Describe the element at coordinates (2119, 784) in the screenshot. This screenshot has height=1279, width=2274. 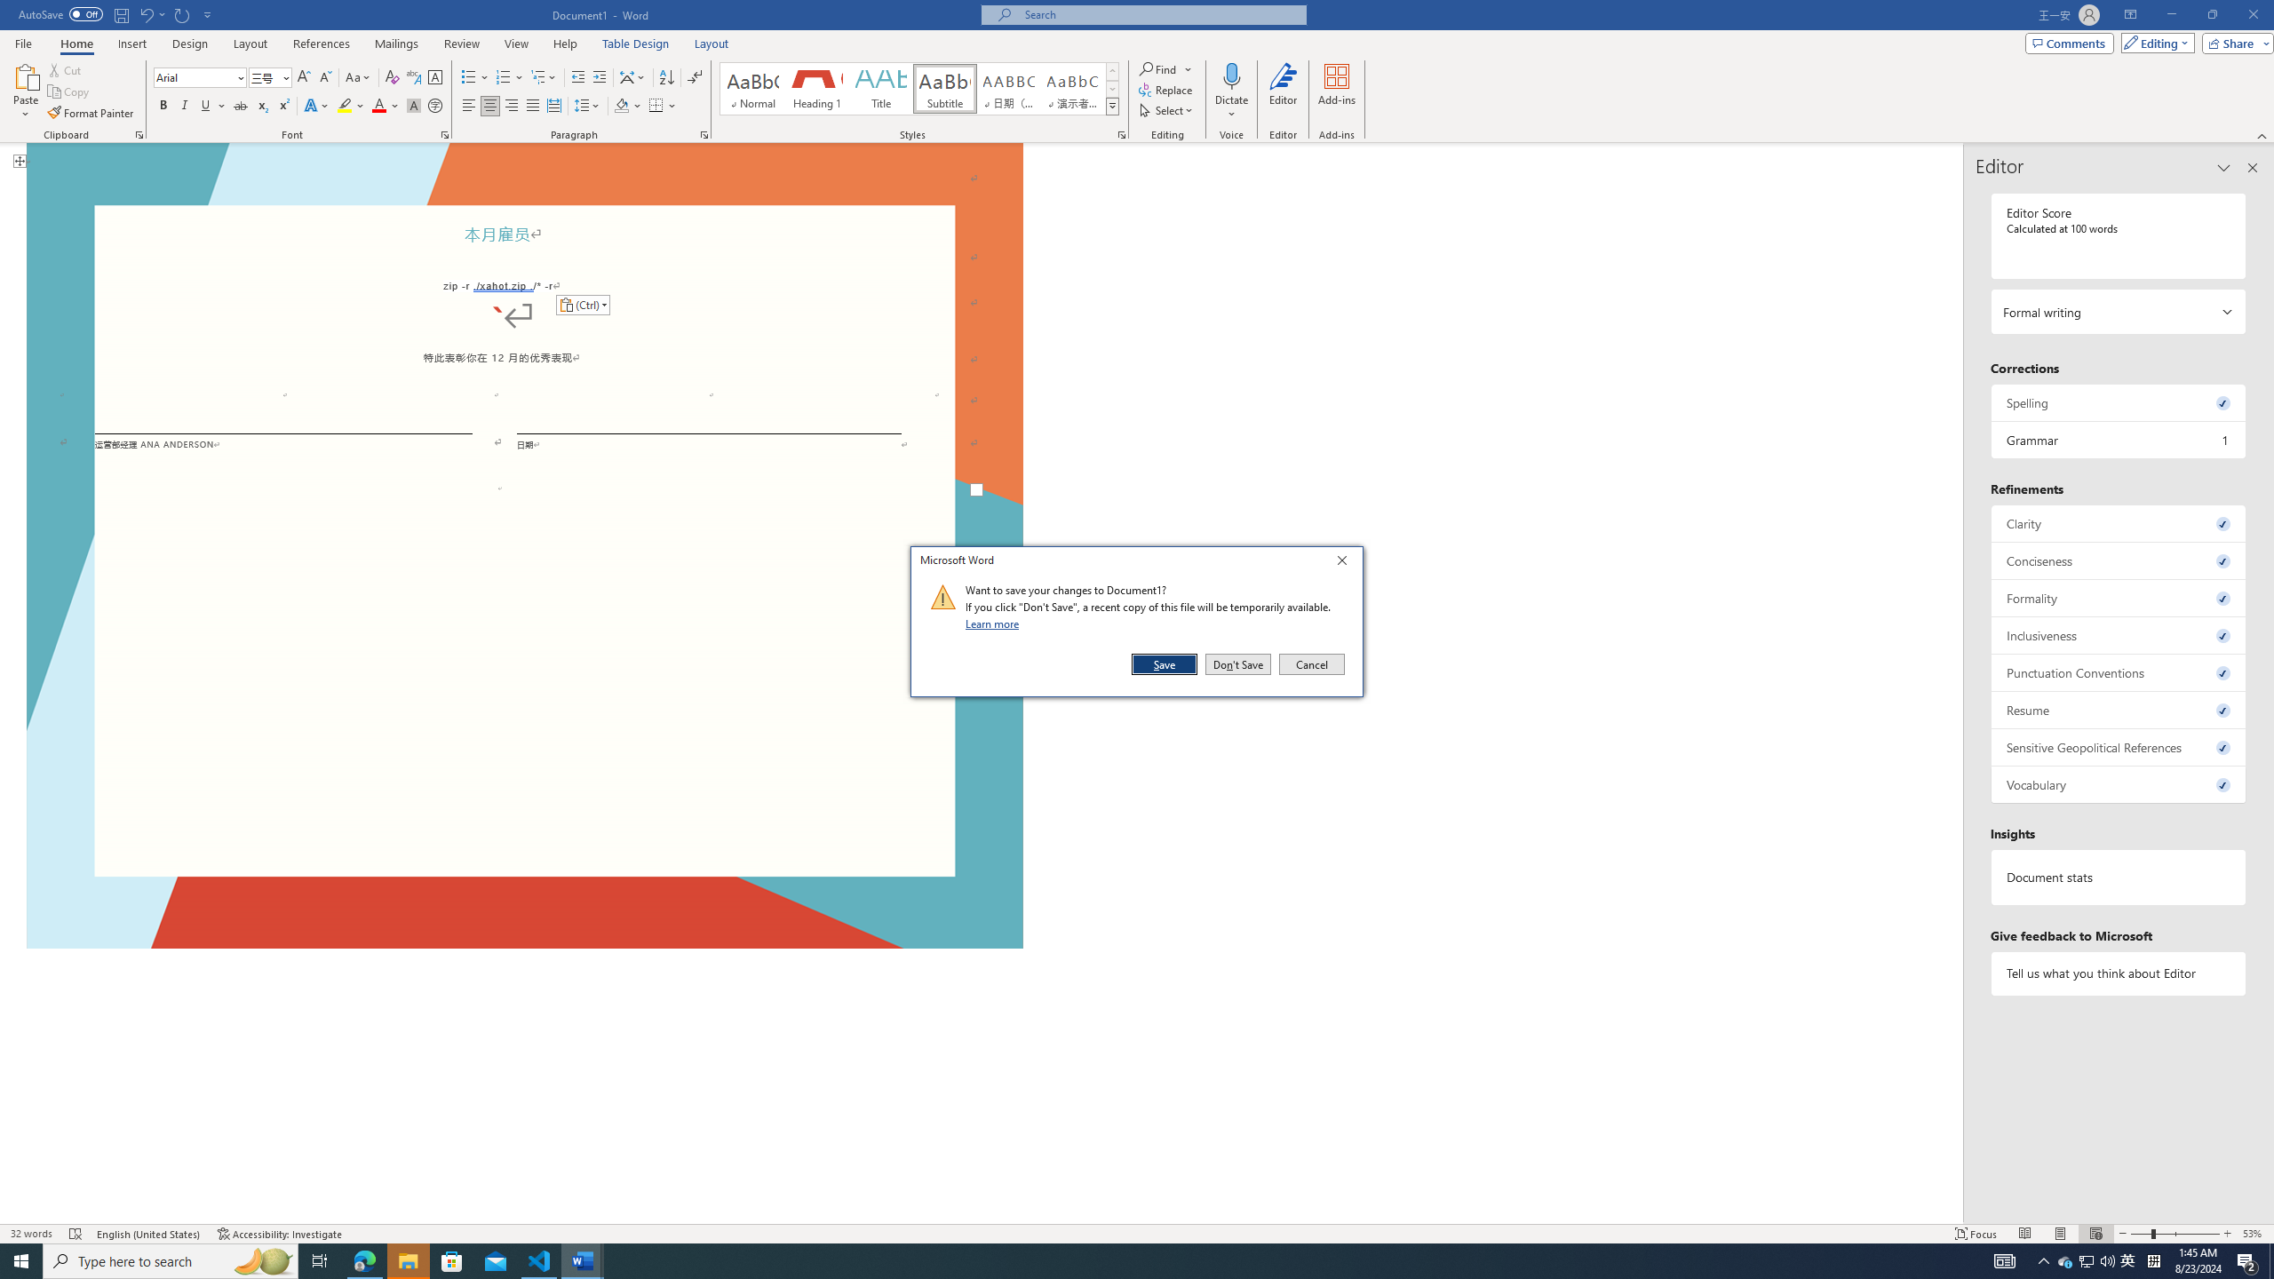
I see `Vocabulary, 0 issues. Press space or enter to review items.` at that location.